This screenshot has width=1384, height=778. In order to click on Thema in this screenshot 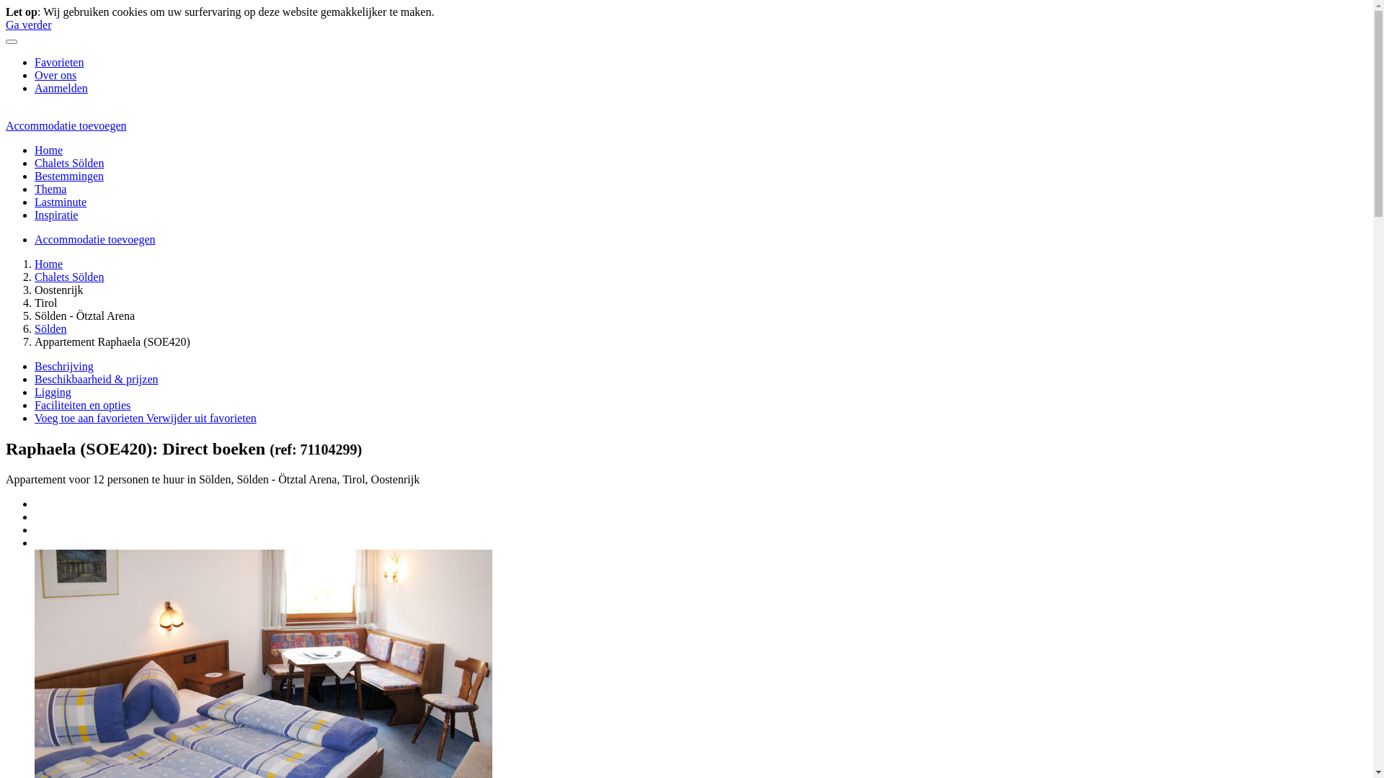, I will do `click(50, 189)`.